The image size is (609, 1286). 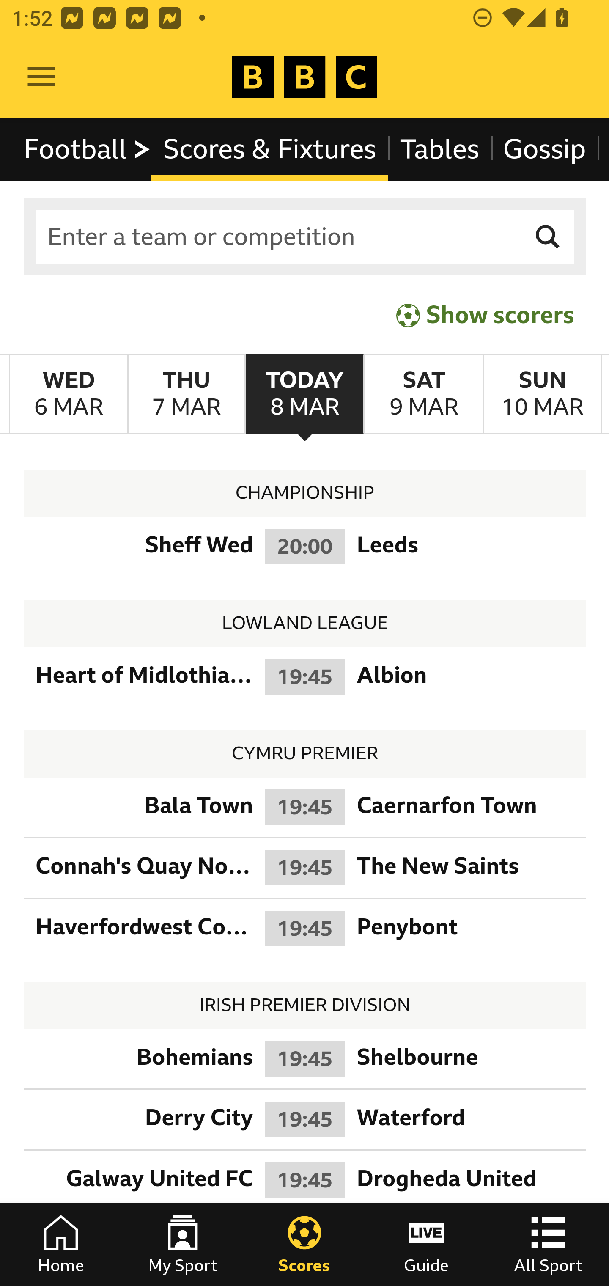 What do you see at coordinates (88, 149) in the screenshot?
I see `Football ` at bounding box center [88, 149].